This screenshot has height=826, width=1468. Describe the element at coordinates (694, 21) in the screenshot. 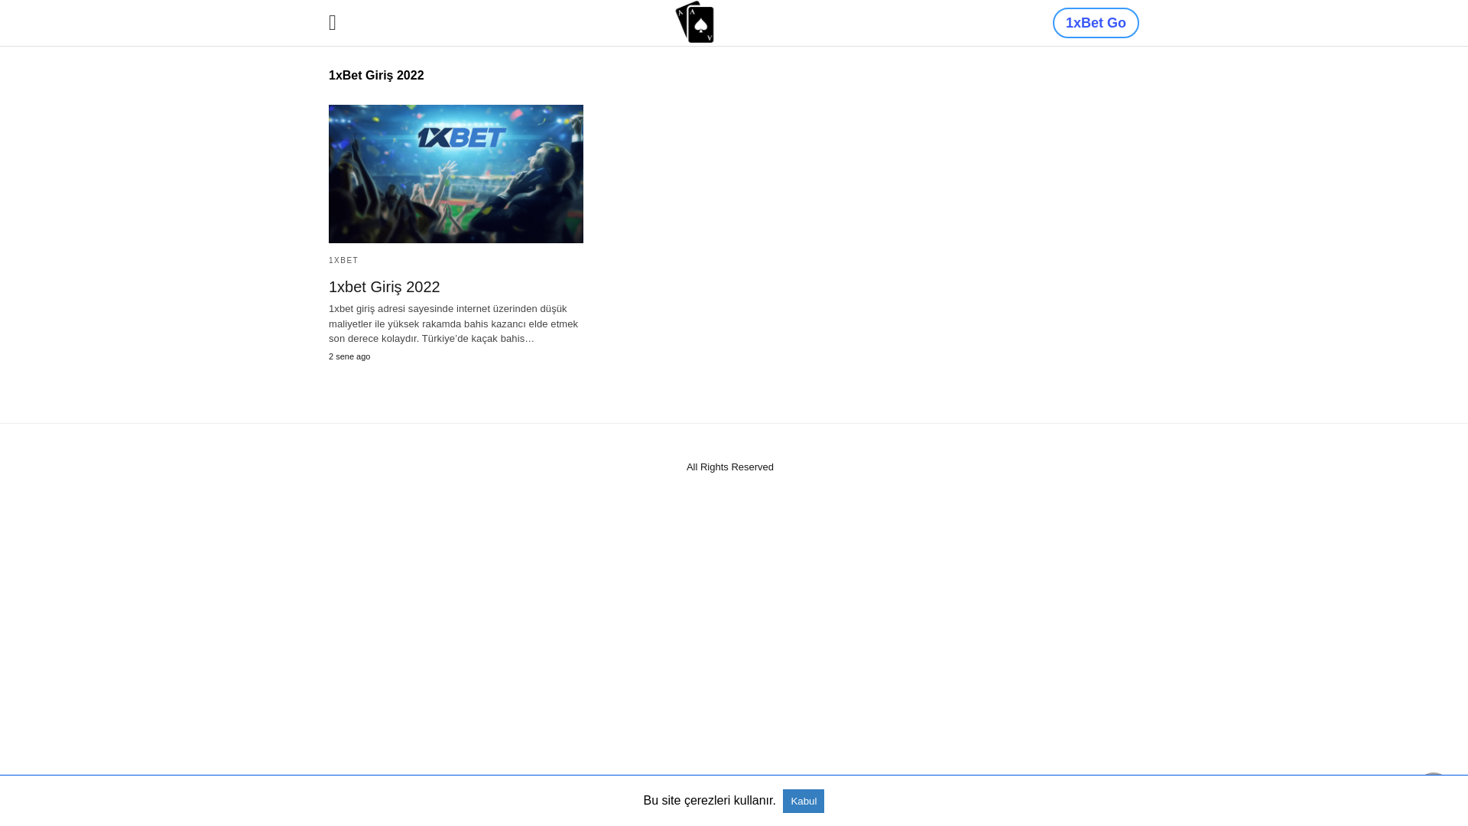

I see `1xBet` at that location.